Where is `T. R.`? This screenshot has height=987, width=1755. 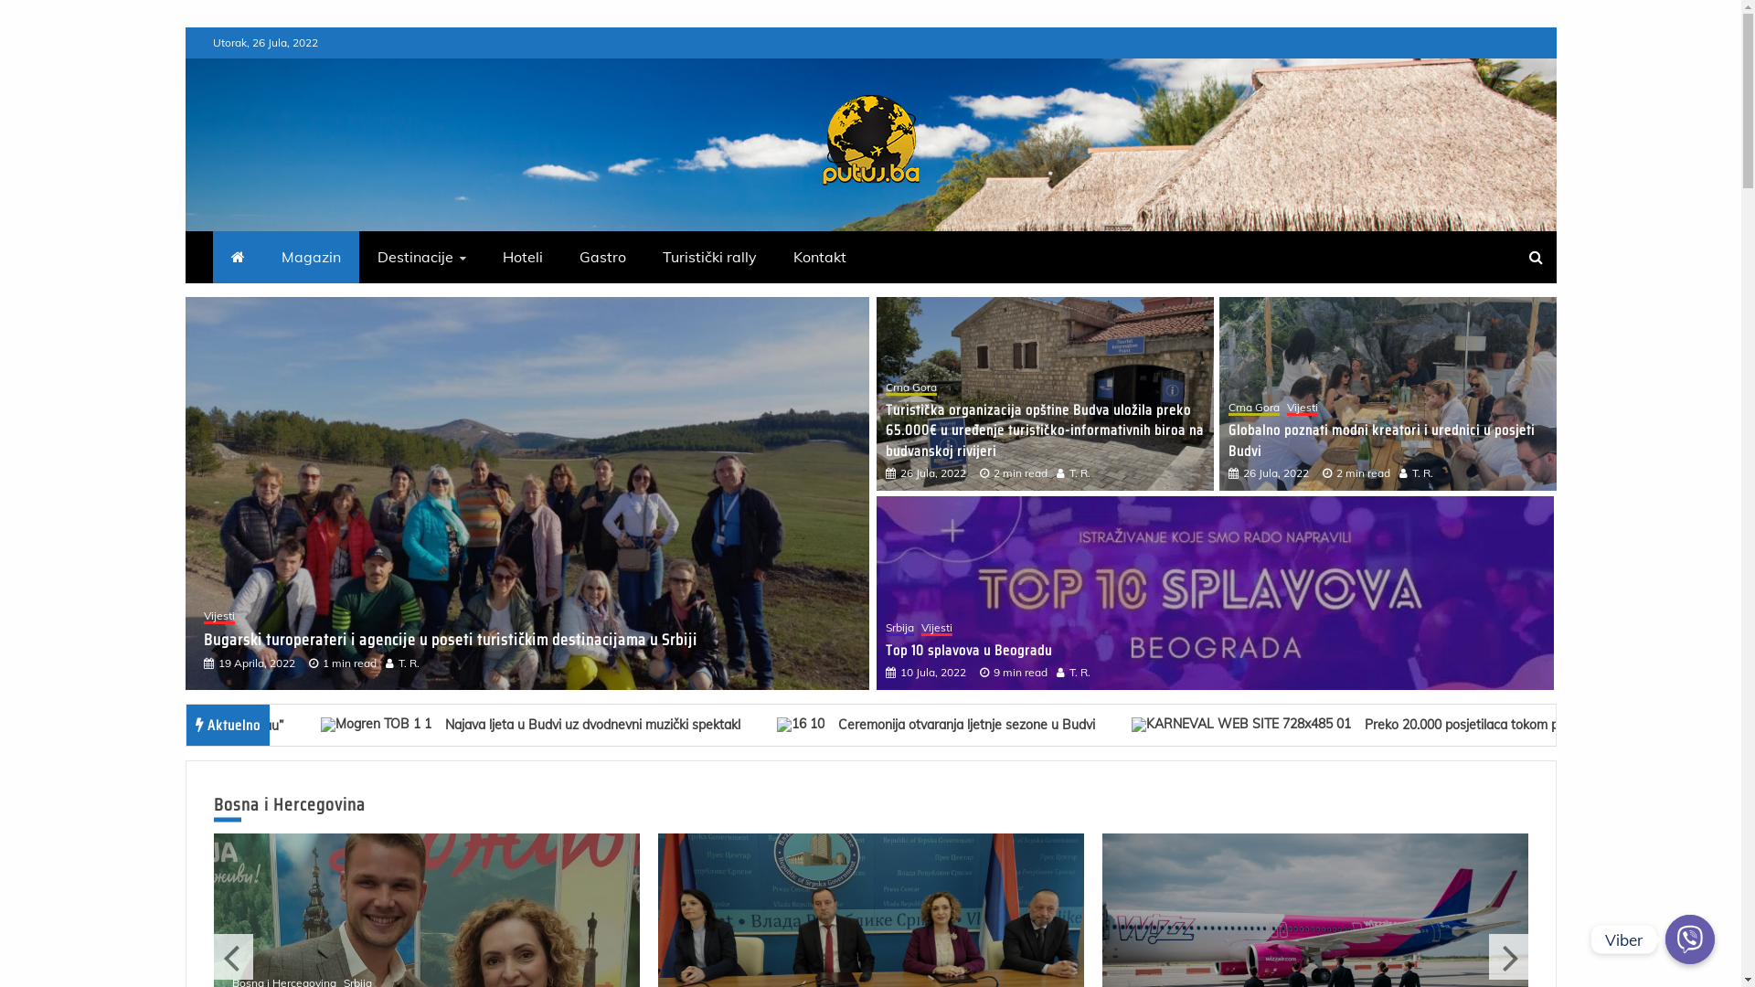
T. R. is located at coordinates (400, 663).